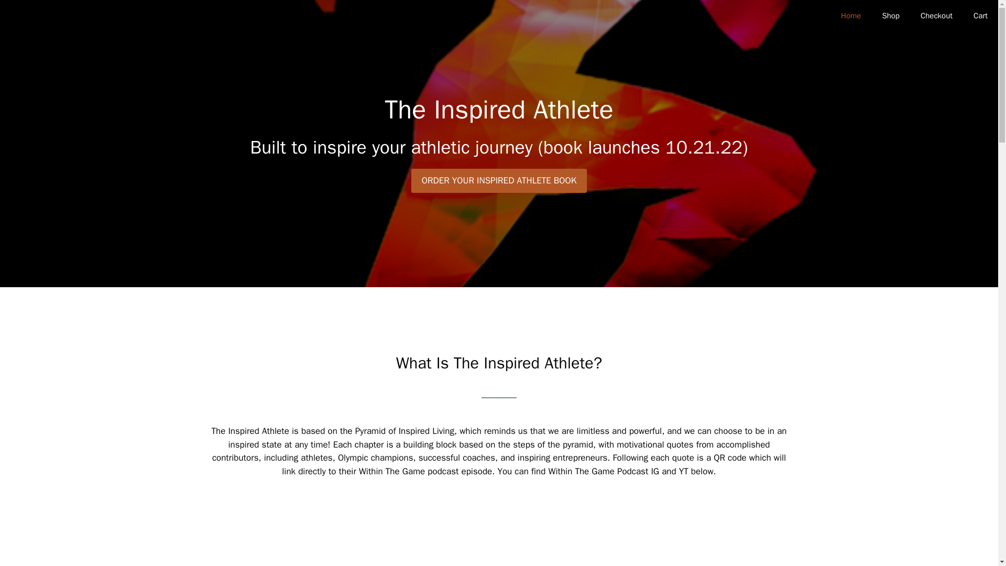 This screenshot has width=1006, height=566. What do you see at coordinates (499, 180) in the screenshot?
I see `ORDER YOUR INSPIRED ATHLETE BOOK` at bounding box center [499, 180].